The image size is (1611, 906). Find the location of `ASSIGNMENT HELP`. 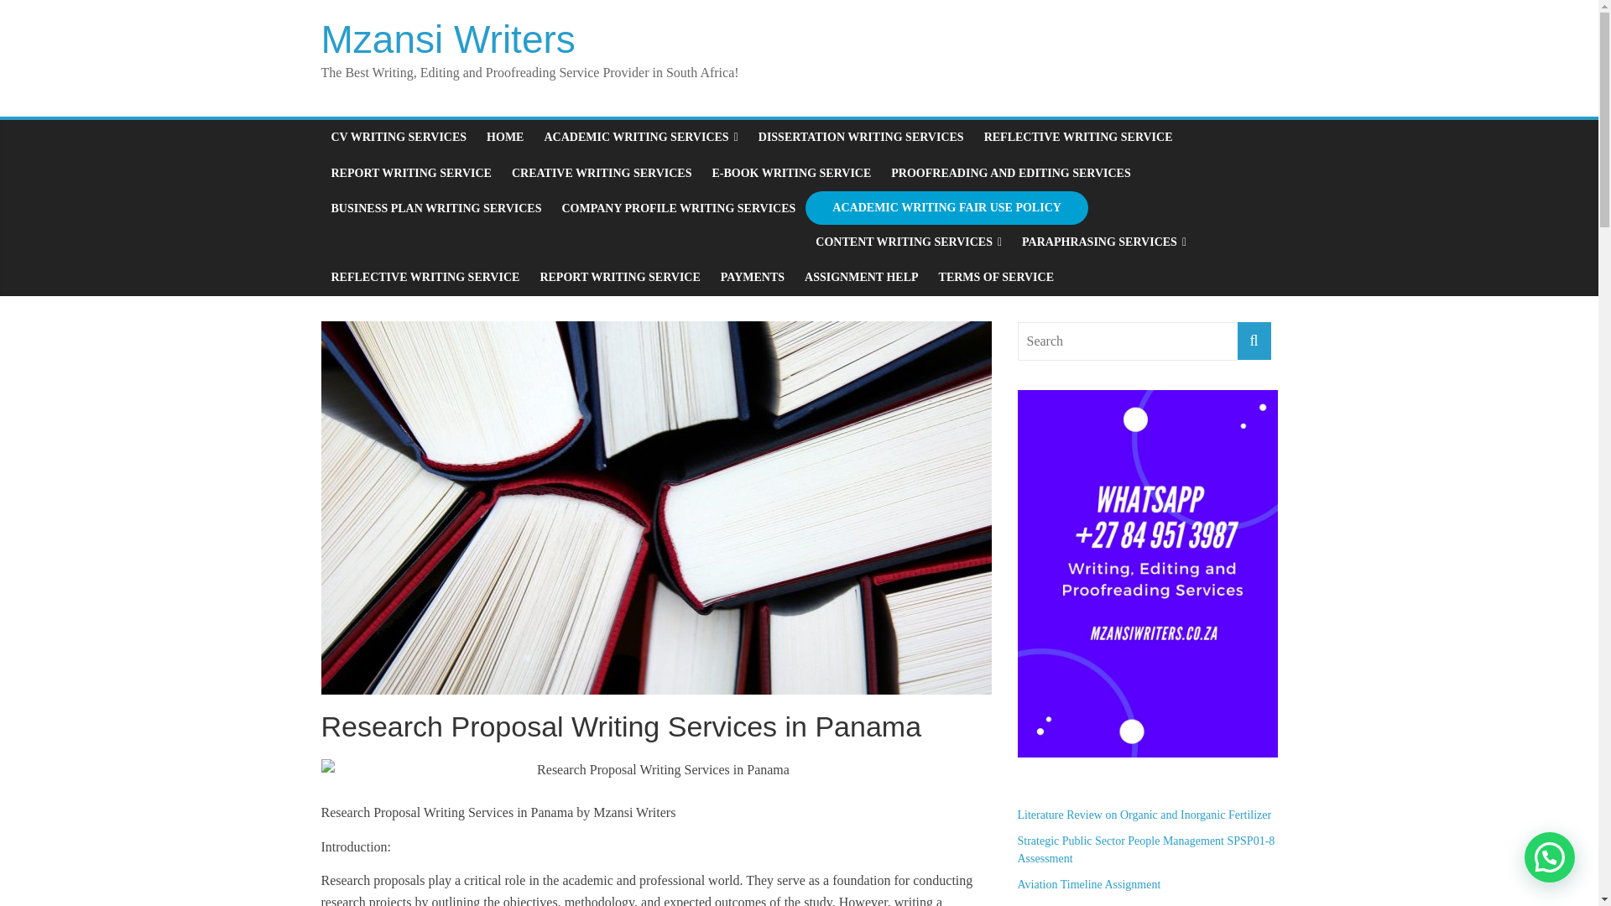

ASSIGNMENT HELP is located at coordinates (861, 277).